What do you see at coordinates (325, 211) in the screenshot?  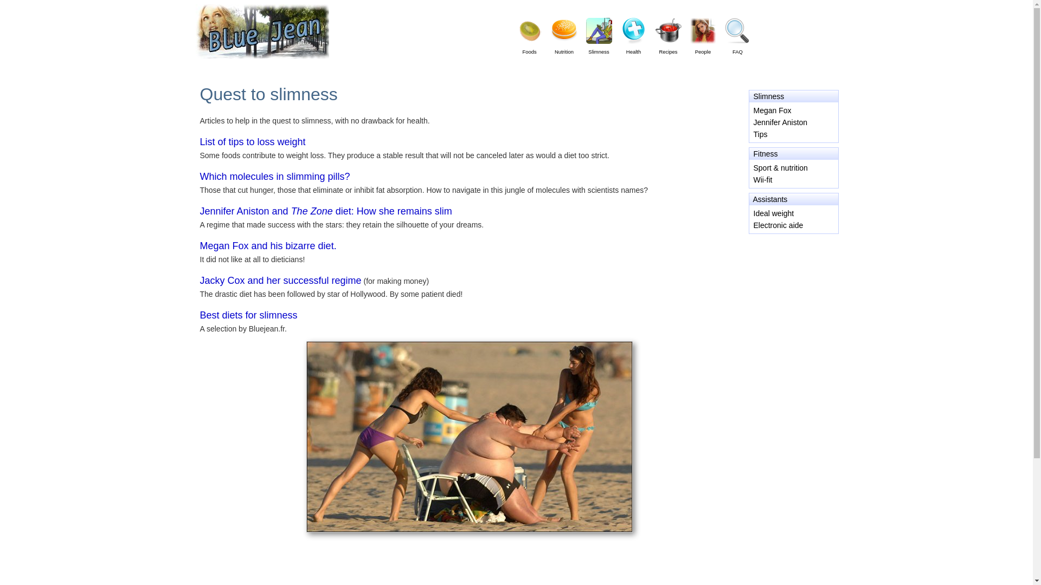 I see `Jennifer Aniston and The Zone diet: How she remains slim` at bounding box center [325, 211].